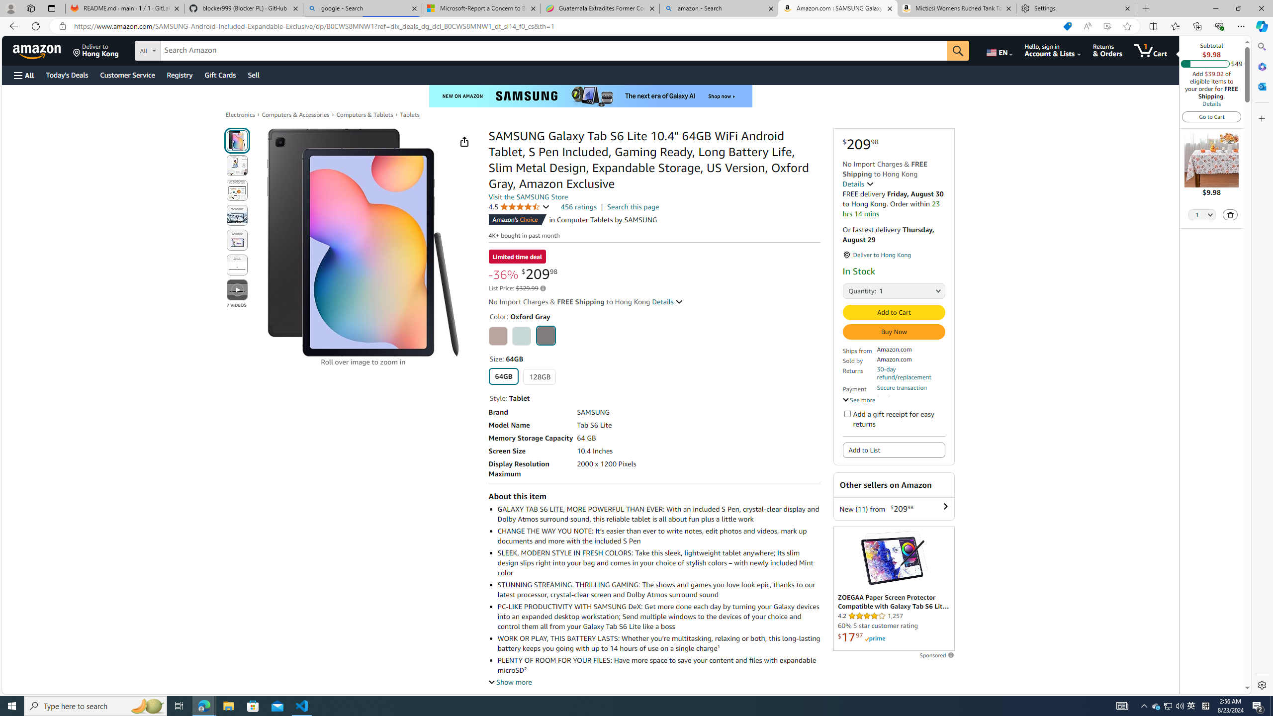  I want to click on Quantity:, so click(852, 290).